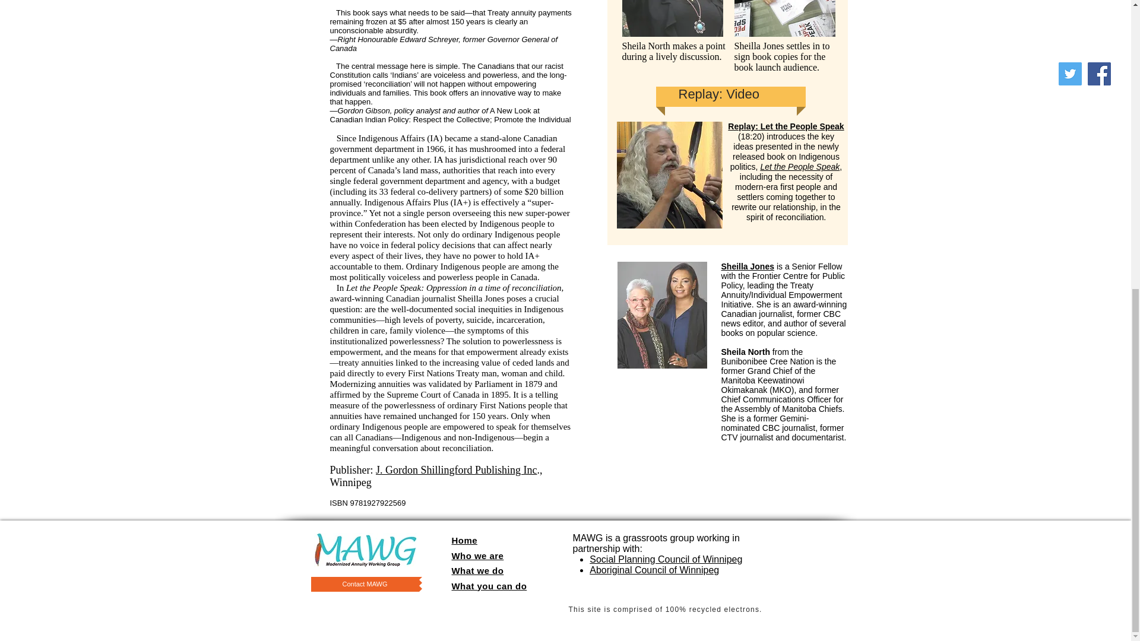  What do you see at coordinates (477, 570) in the screenshot?
I see `What we do` at bounding box center [477, 570].